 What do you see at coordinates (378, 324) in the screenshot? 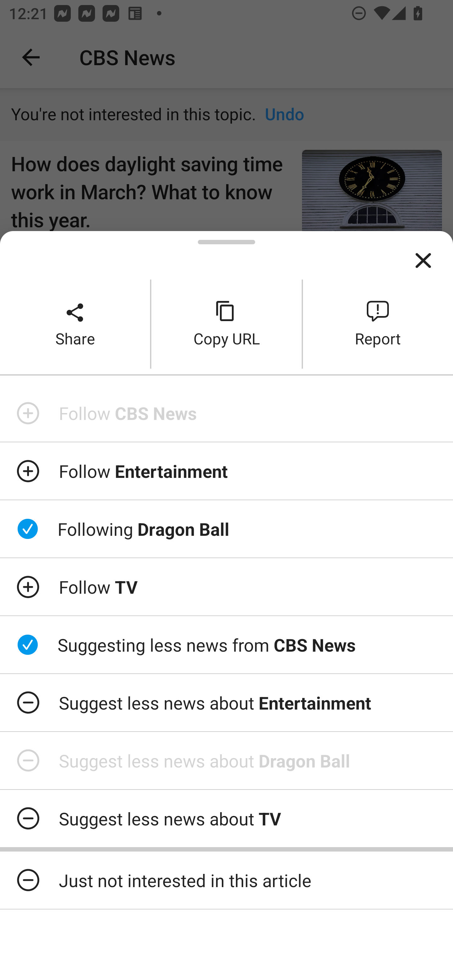
I see `Report` at bounding box center [378, 324].